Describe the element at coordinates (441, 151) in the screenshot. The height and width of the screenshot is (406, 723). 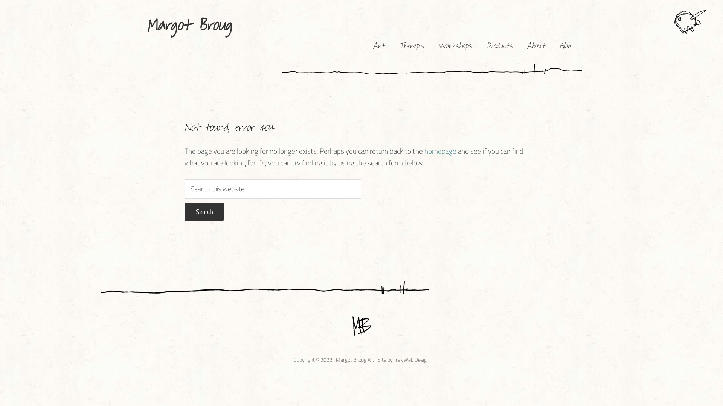
I see `homepage` at that location.